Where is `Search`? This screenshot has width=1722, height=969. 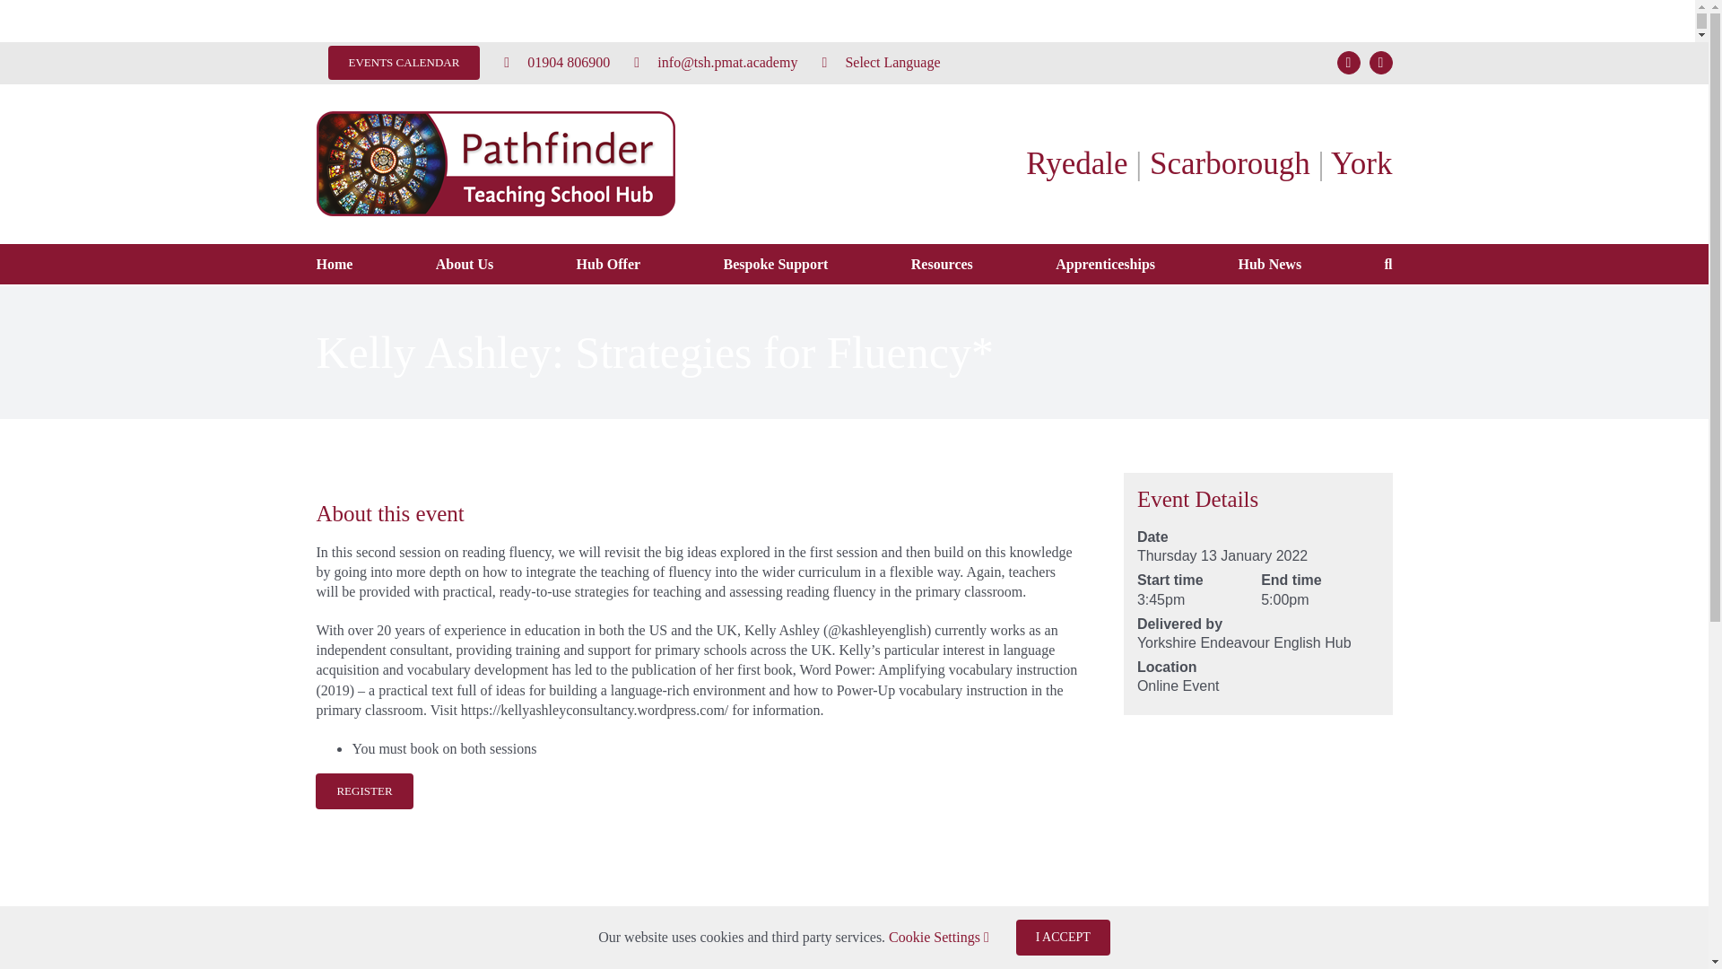
Search is located at coordinates (1388, 264).